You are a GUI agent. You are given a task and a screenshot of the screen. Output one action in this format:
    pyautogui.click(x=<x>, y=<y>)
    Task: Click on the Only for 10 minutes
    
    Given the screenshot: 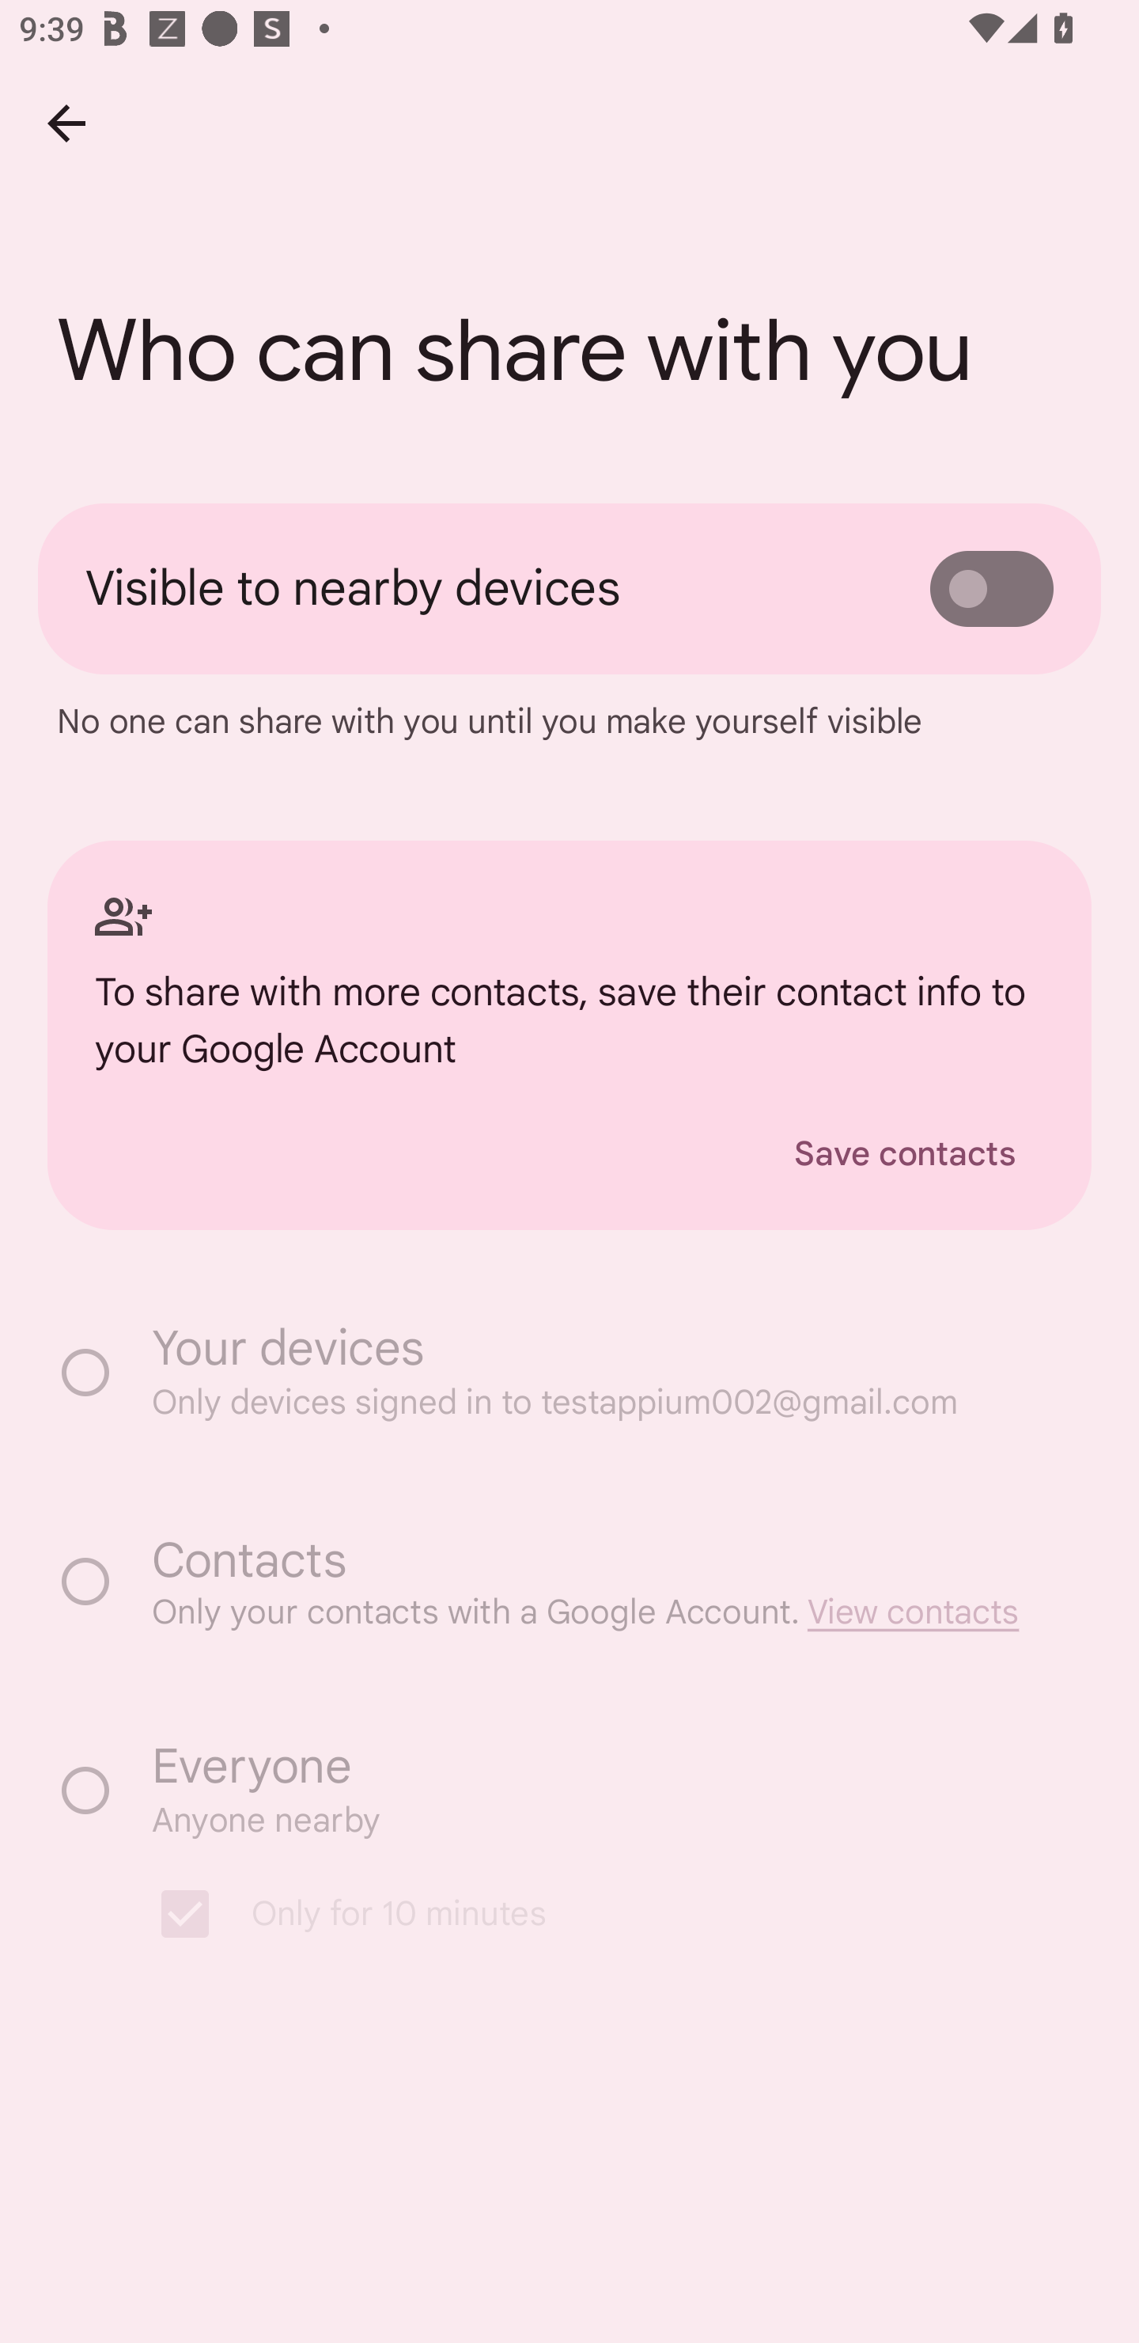 What is the action you would take?
    pyautogui.click(x=583, y=1914)
    